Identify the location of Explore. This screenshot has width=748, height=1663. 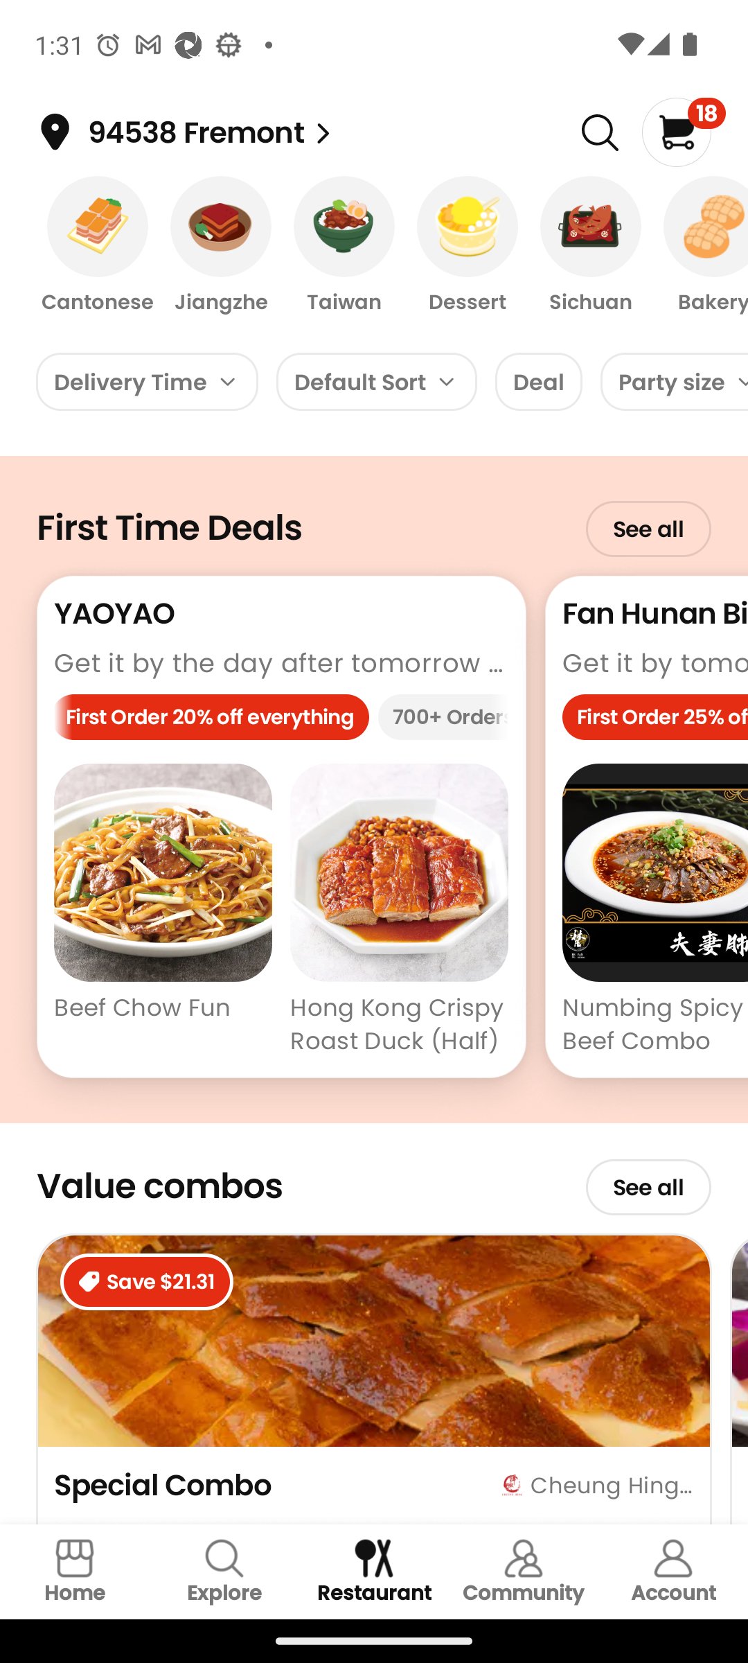
(224, 1572).